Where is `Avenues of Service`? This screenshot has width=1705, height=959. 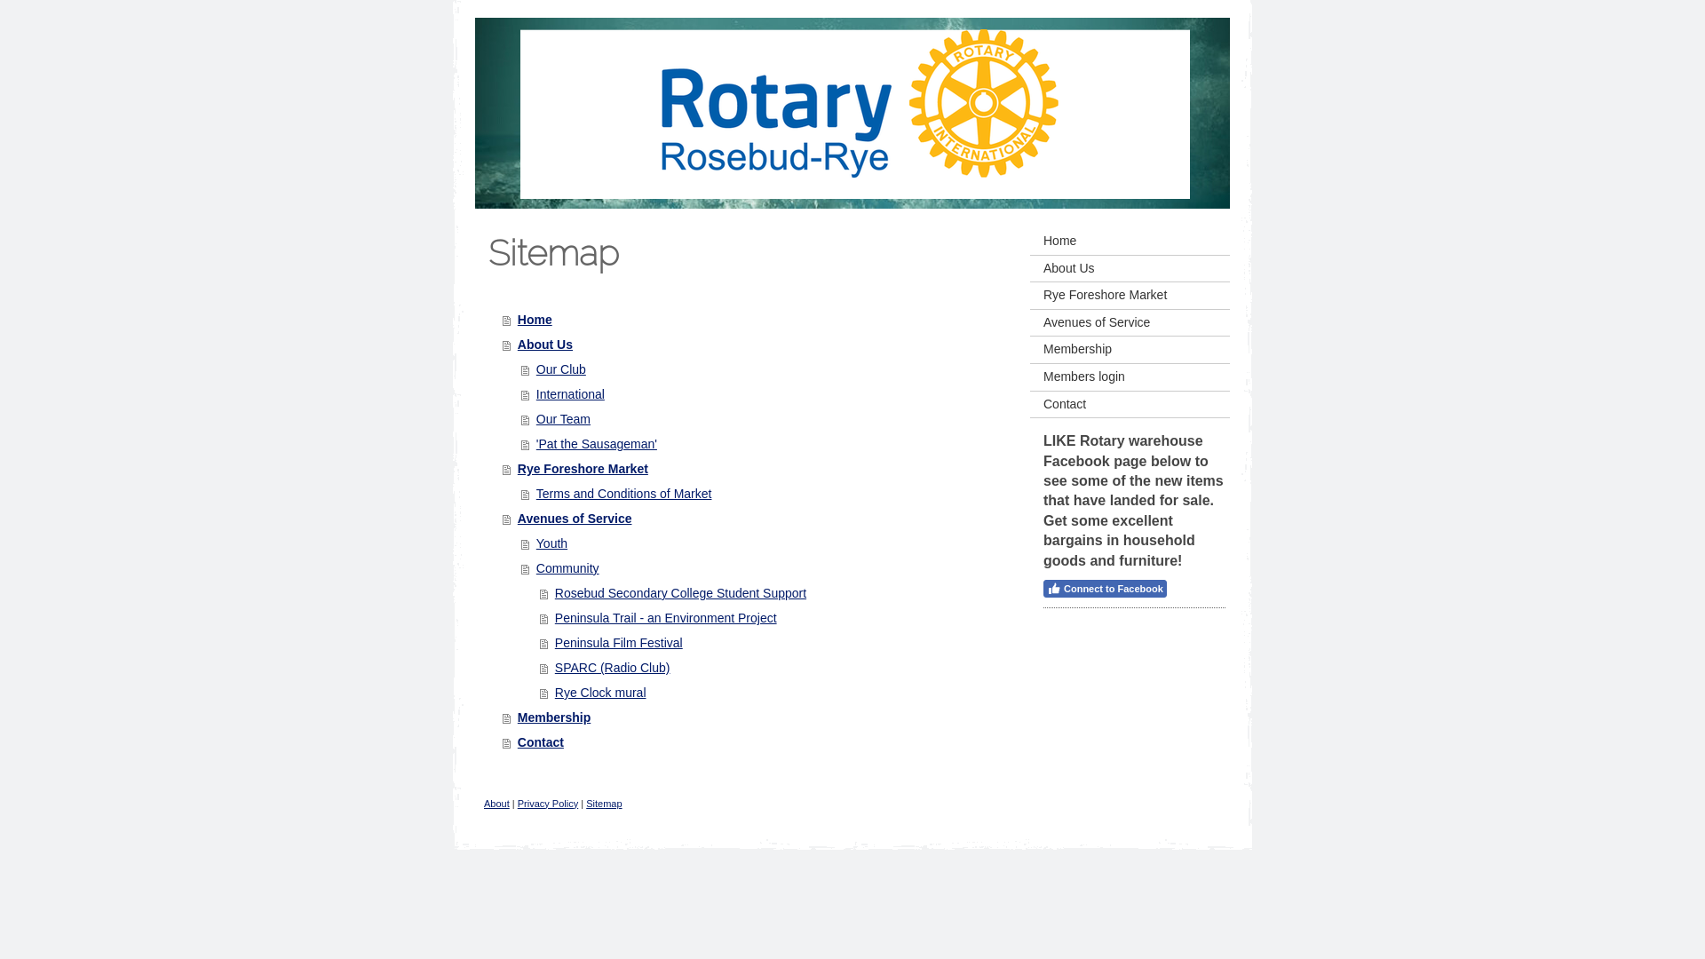
Avenues of Service is located at coordinates (755, 519).